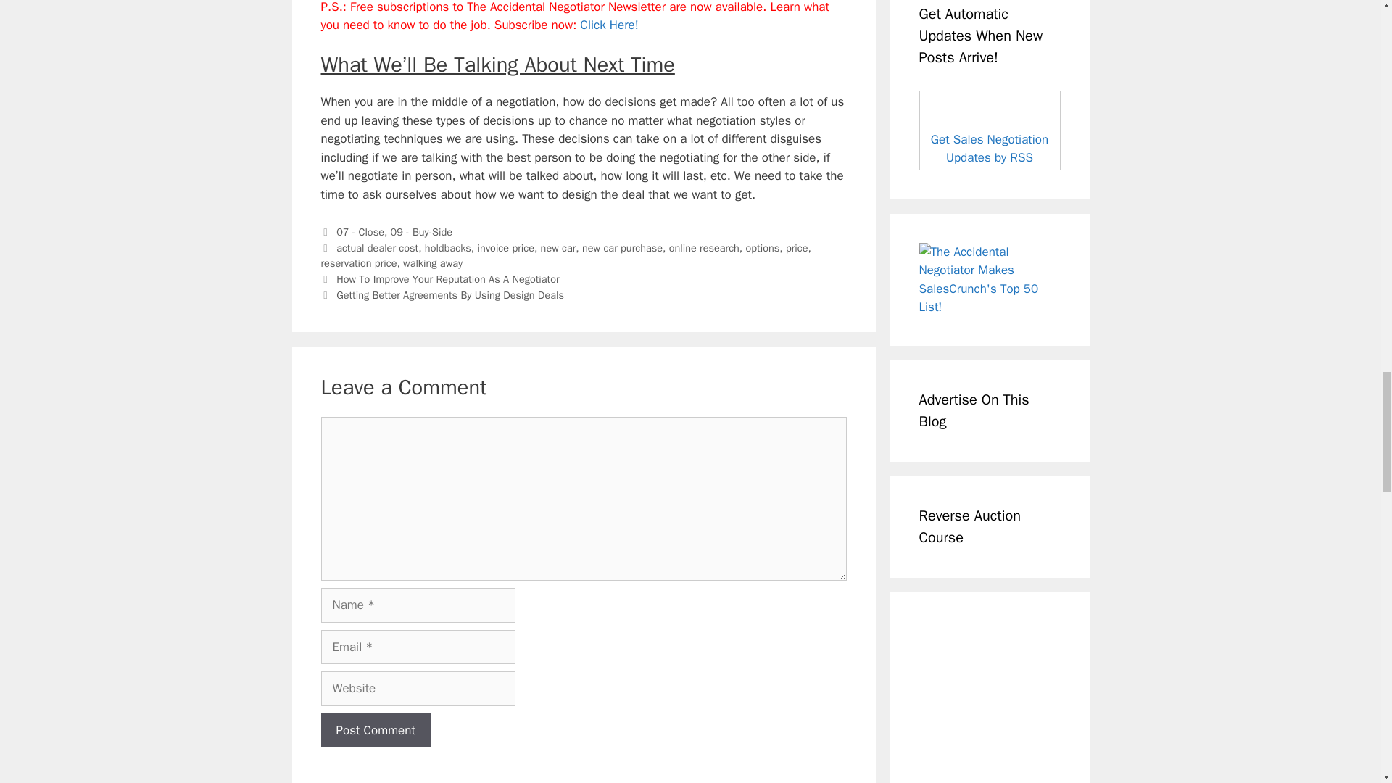 This screenshot has height=783, width=1392. Describe the element at coordinates (609, 25) in the screenshot. I see `Subscribe to The Accidental Negotiator Newsletter` at that location.